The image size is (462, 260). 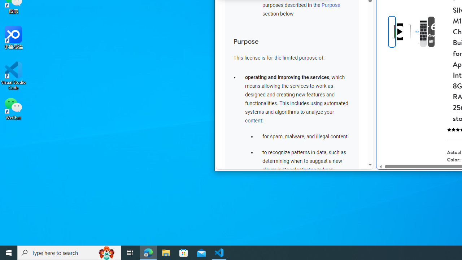 What do you see at coordinates (107, 253) in the screenshot?
I see `Search highlights icon opens search home window` at bounding box center [107, 253].